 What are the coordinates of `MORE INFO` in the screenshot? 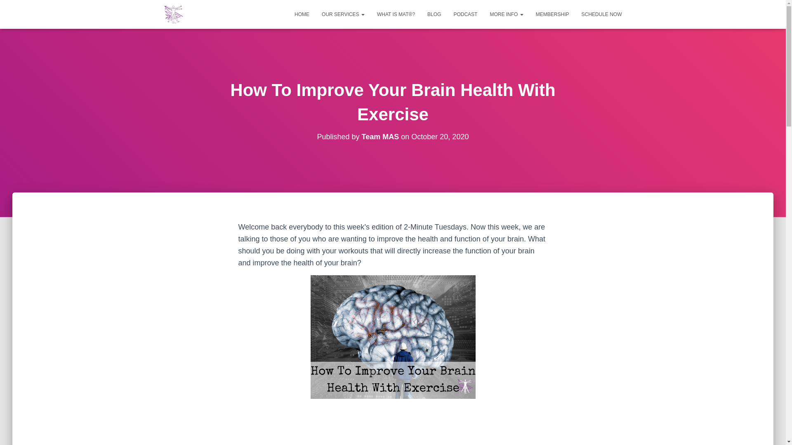 It's located at (506, 14).